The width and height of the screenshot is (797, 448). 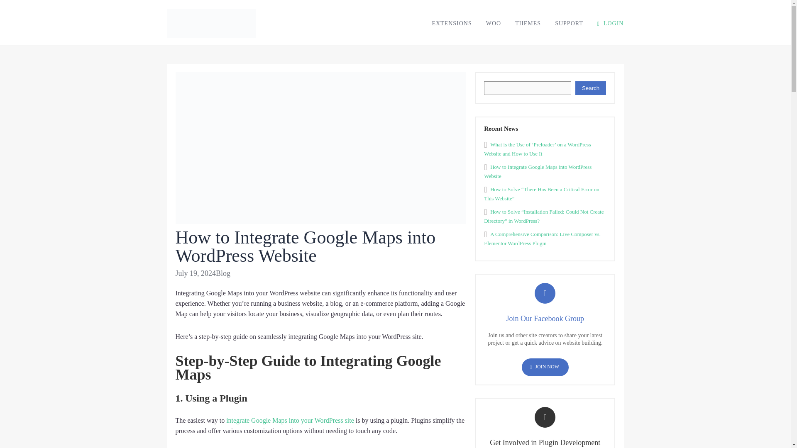 What do you see at coordinates (569, 23) in the screenshot?
I see `SUPPORT` at bounding box center [569, 23].